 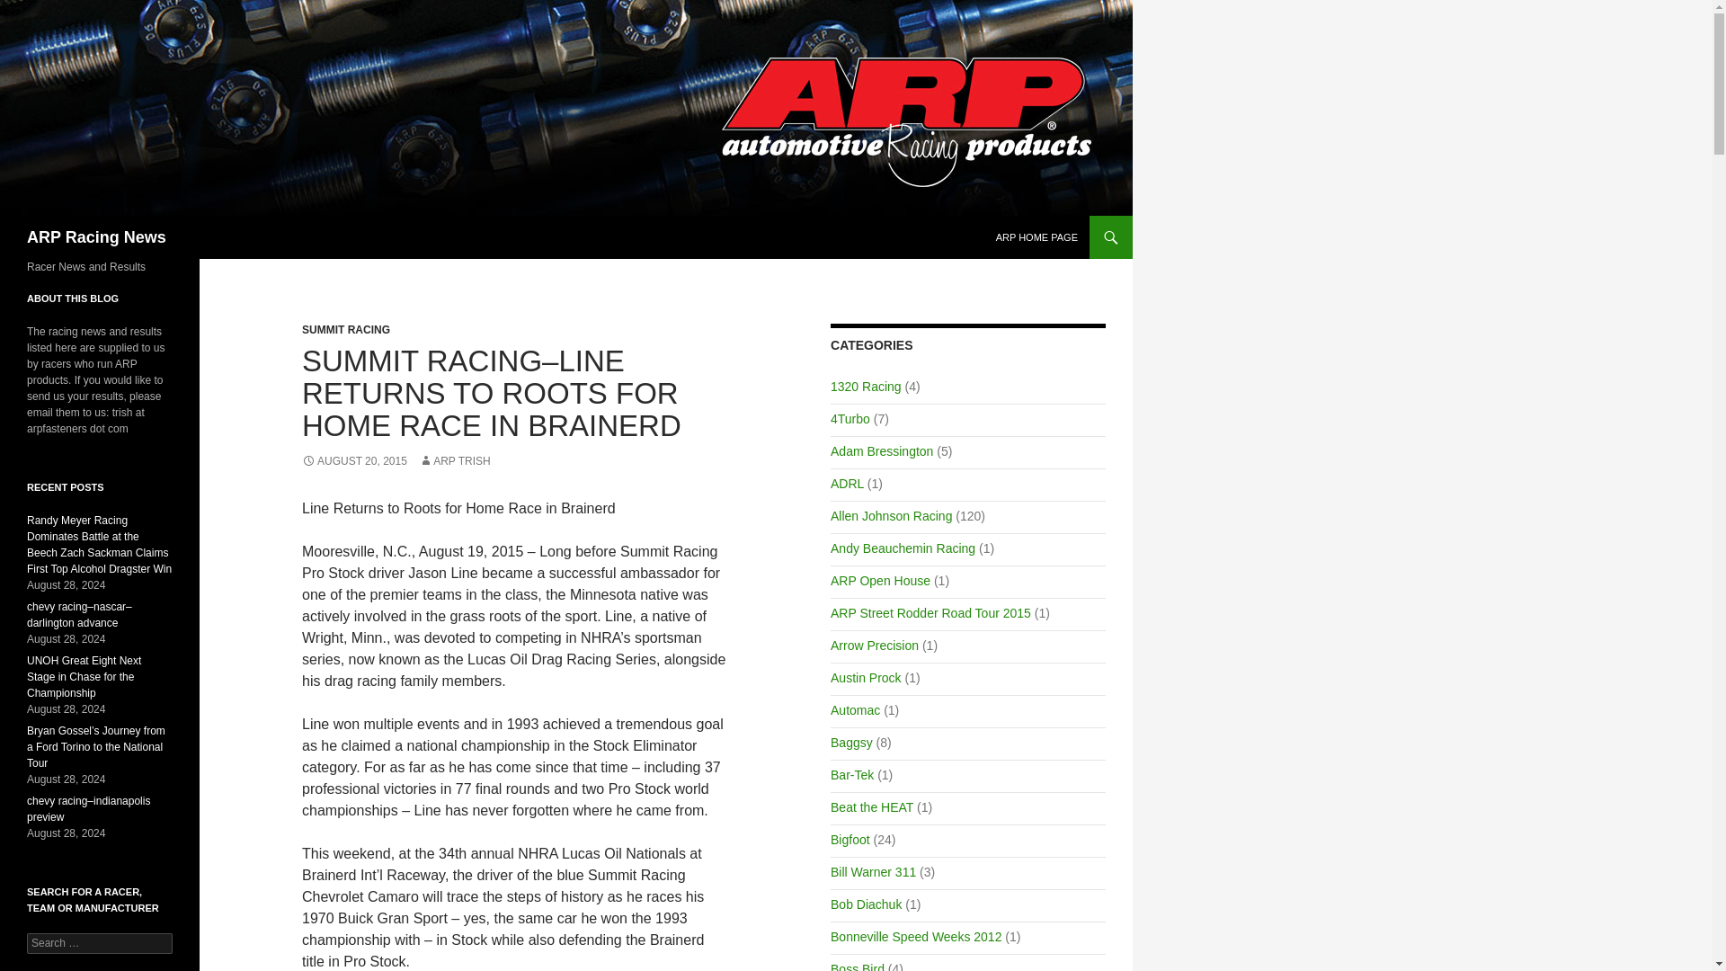 What do you see at coordinates (865, 904) in the screenshot?
I see `Bob Diachuk` at bounding box center [865, 904].